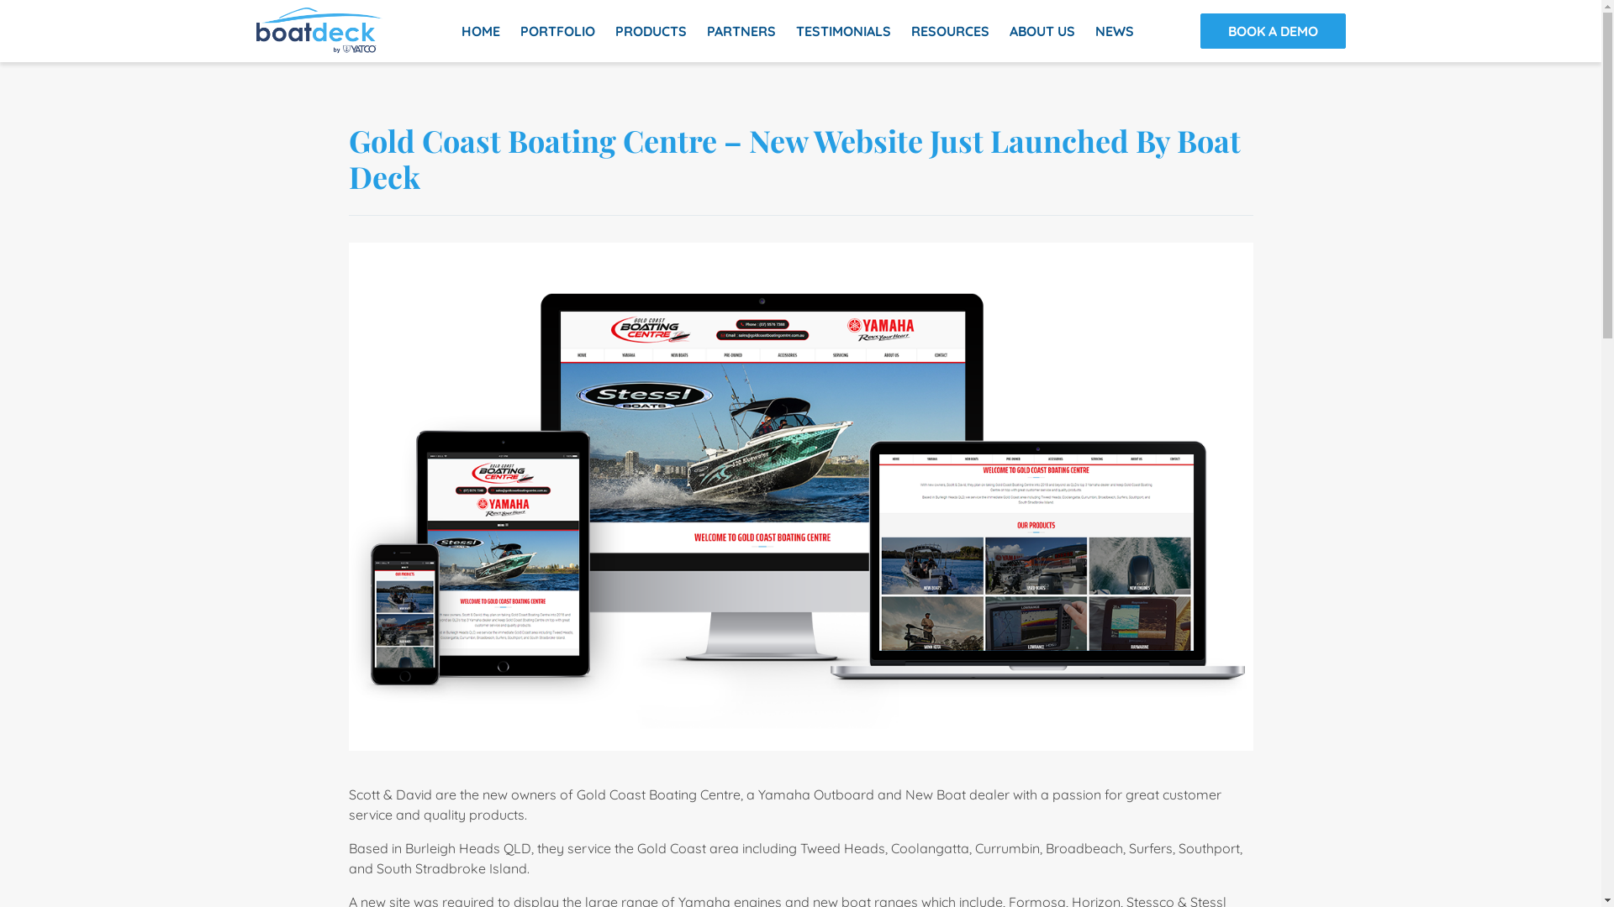 The image size is (1614, 907). Describe the element at coordinates (651, 31) in the screenshot. I see `PRODUCTS` at that location.